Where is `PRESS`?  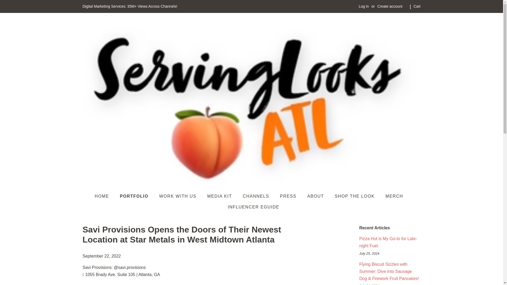
PRESS is located at coordinates (289, 196).